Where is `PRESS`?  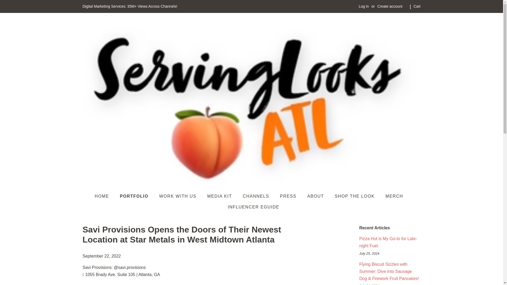
PRESS is located at coordinates (289, 196).